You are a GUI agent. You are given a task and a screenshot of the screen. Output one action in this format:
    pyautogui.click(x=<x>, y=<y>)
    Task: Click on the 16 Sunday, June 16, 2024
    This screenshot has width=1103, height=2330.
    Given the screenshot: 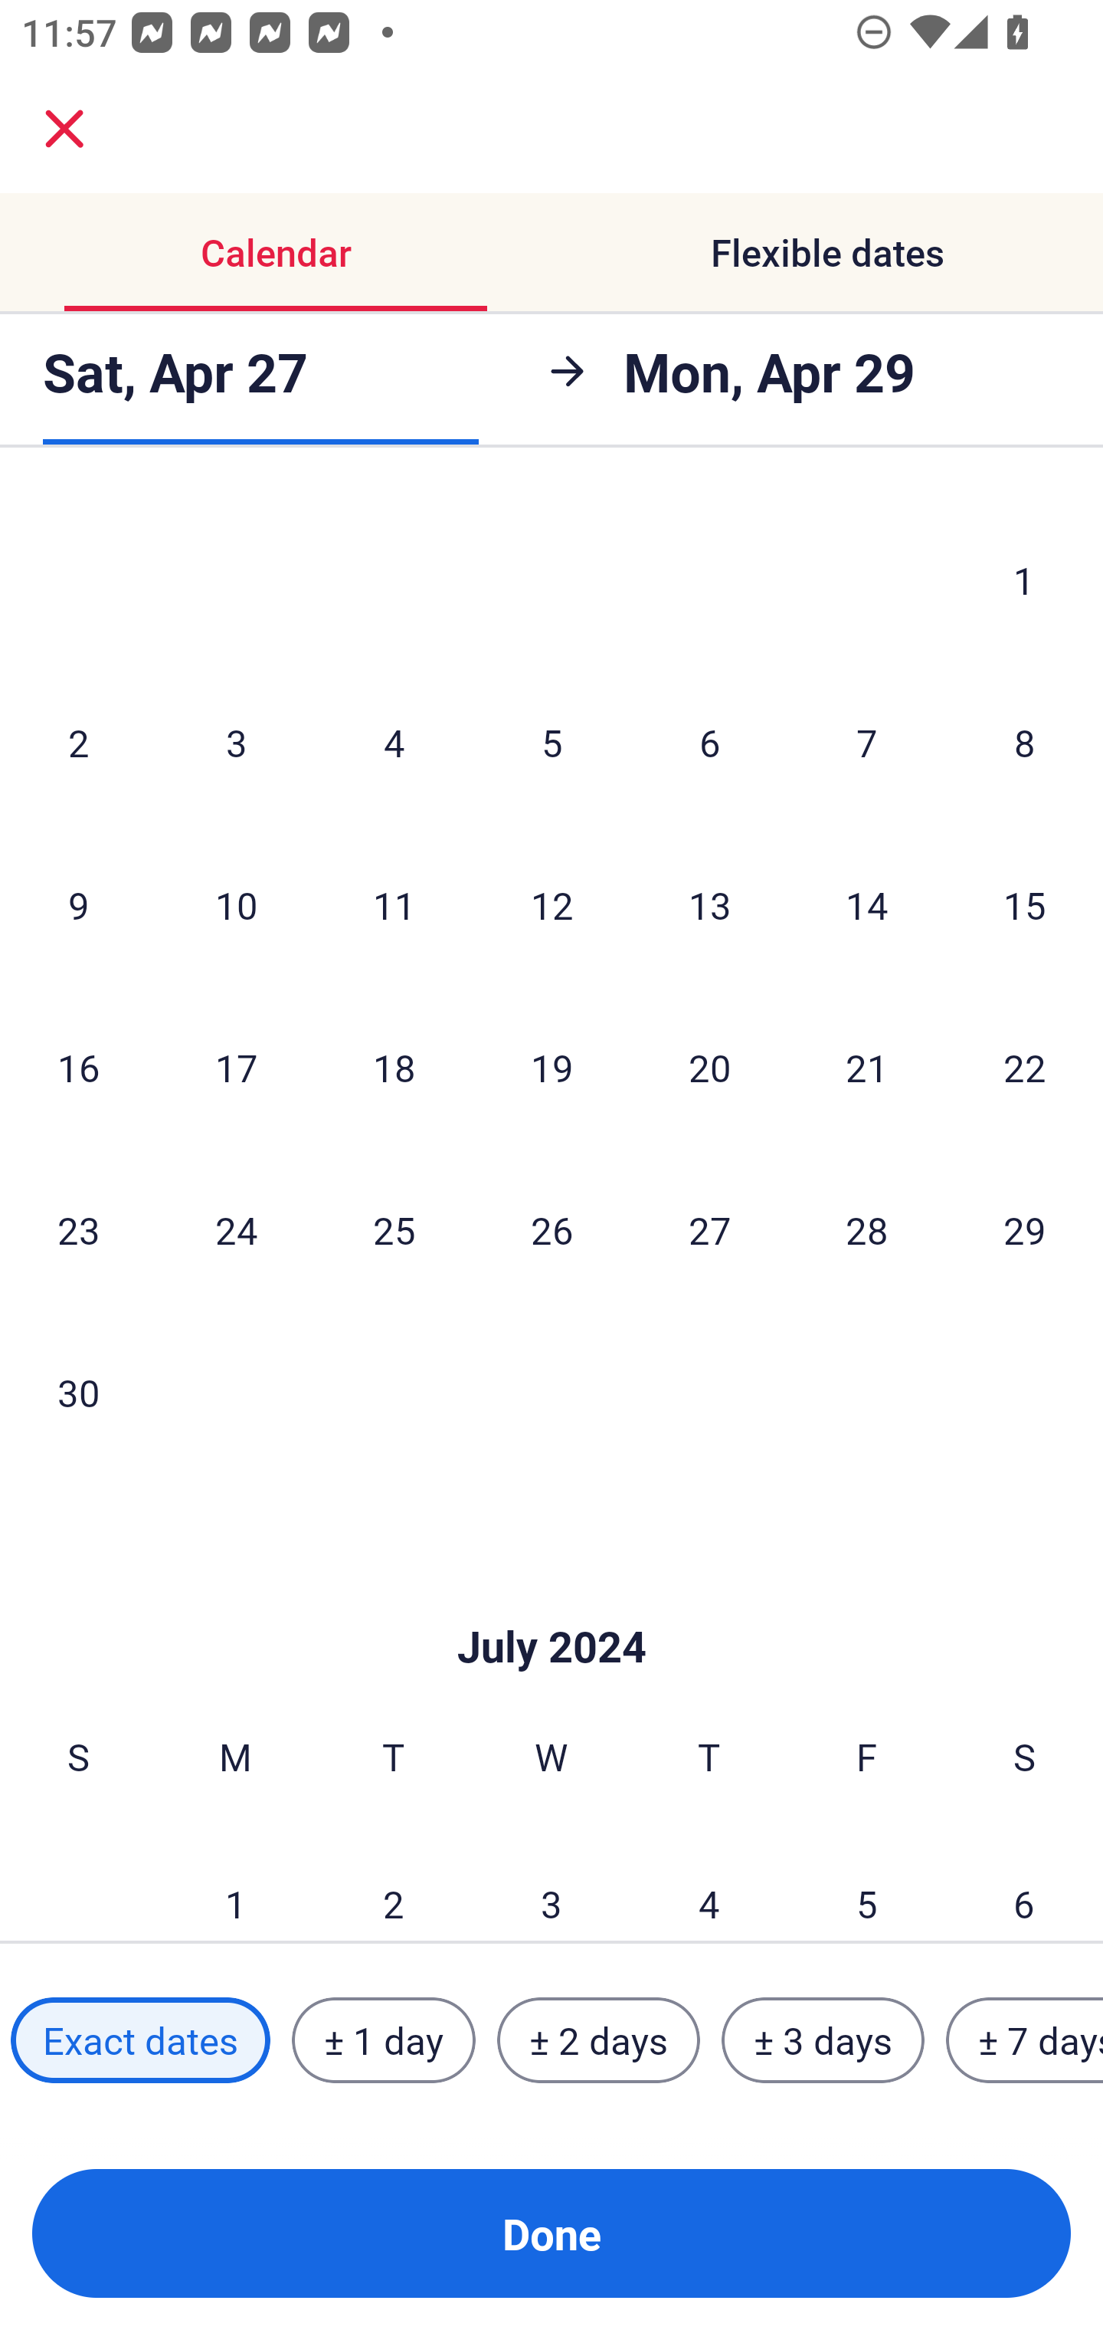 What is the action you would take?
    pyautogui.click(x=78, y=1067)
    